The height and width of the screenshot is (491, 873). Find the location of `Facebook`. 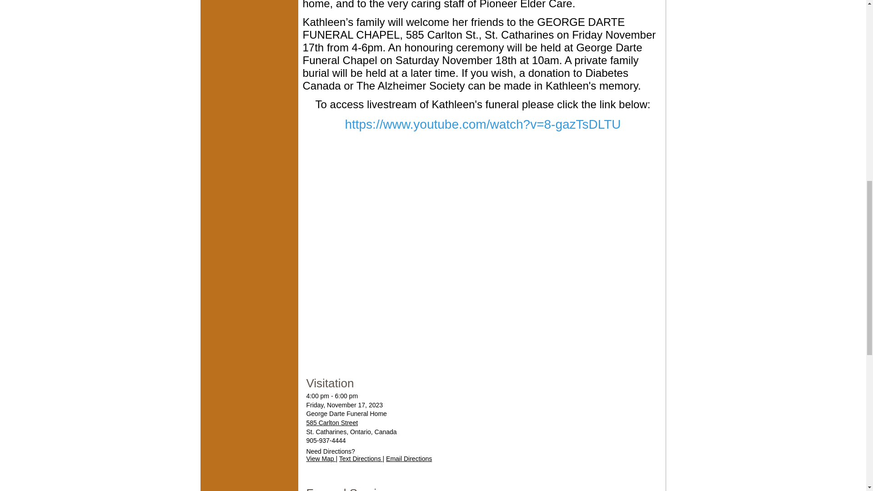

Facebook is located at coordinates (233, 5).